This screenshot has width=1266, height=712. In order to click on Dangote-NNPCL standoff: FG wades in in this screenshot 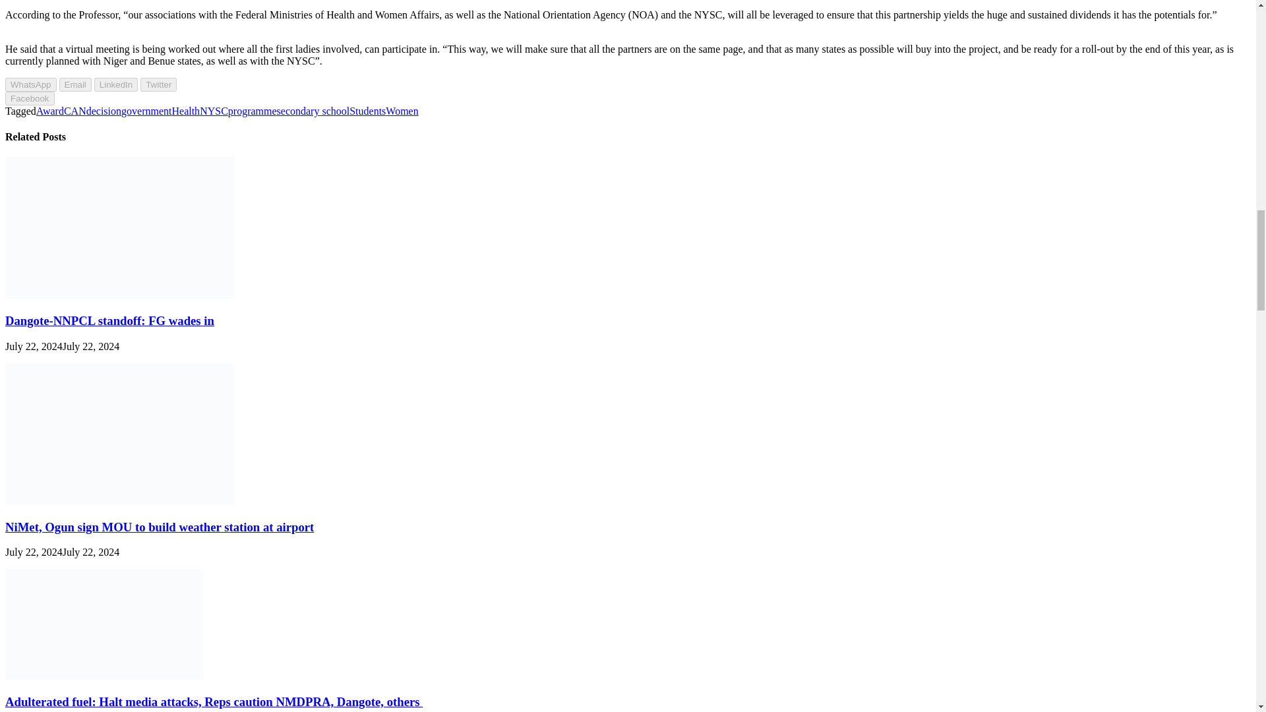, I will do `click(109, 320)`.